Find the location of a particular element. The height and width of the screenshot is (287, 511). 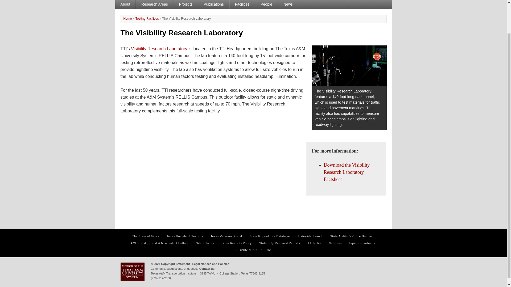

The State of Texas is located at coordinates (146, 237).